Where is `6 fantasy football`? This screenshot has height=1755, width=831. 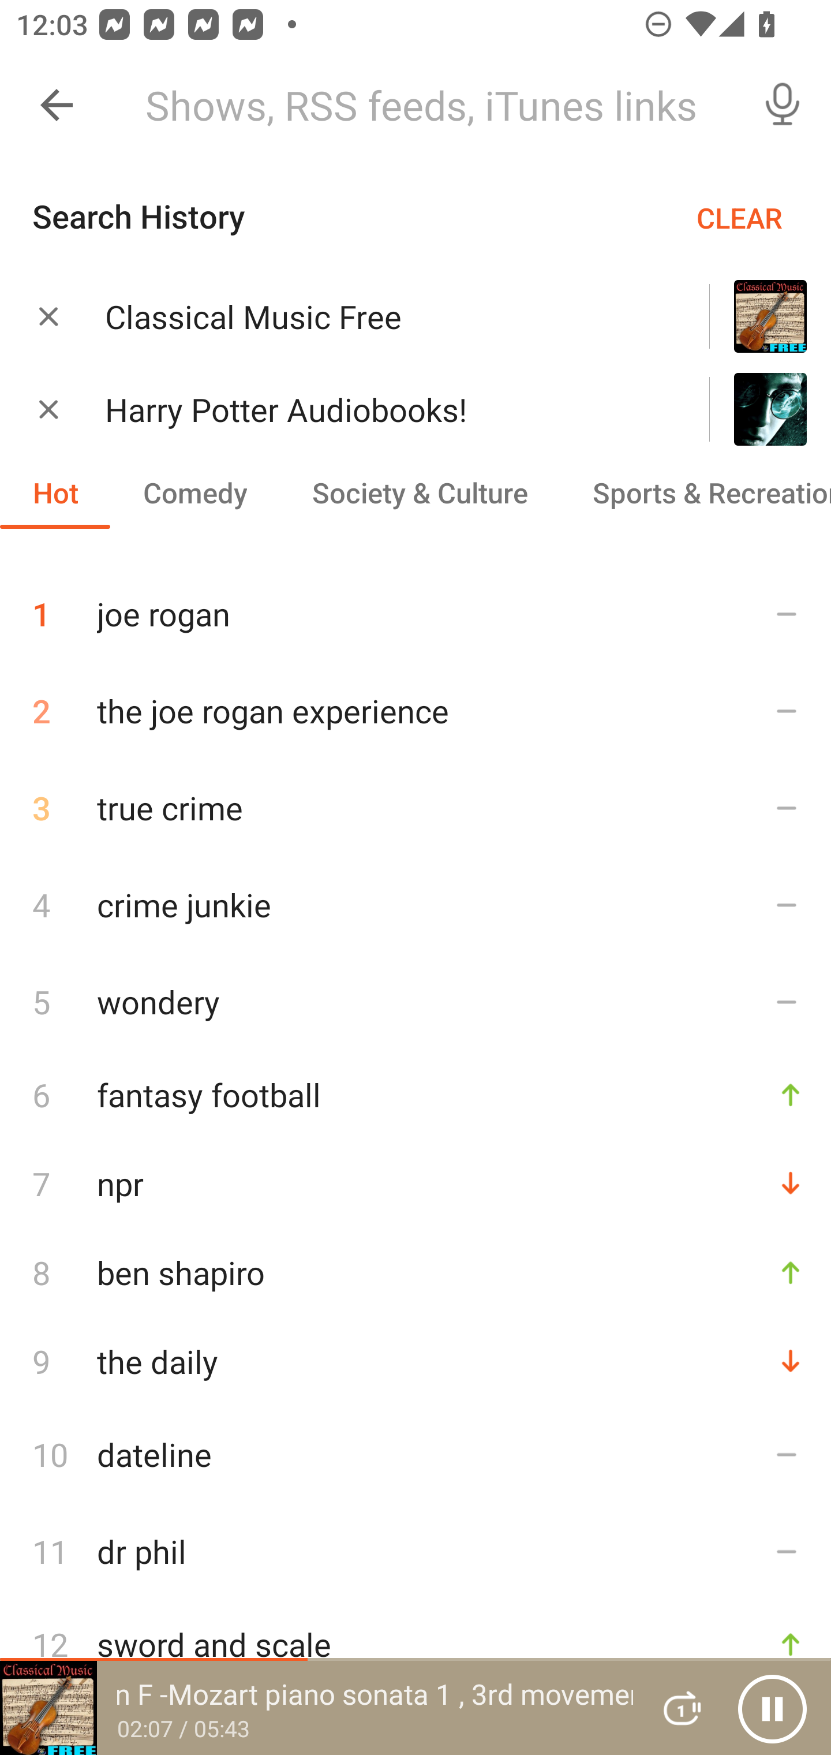
6 fantasy football is located at coordinates (415, 1093).